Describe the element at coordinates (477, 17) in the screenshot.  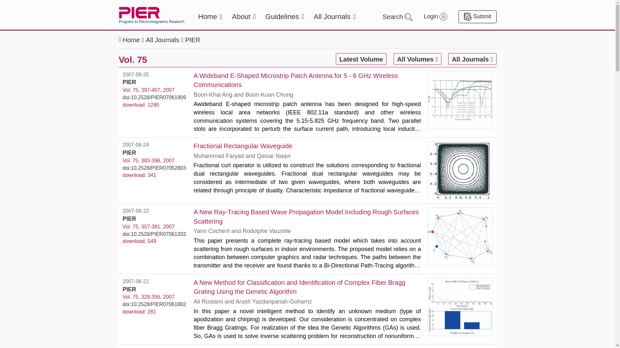
I see `Submit` at that location.